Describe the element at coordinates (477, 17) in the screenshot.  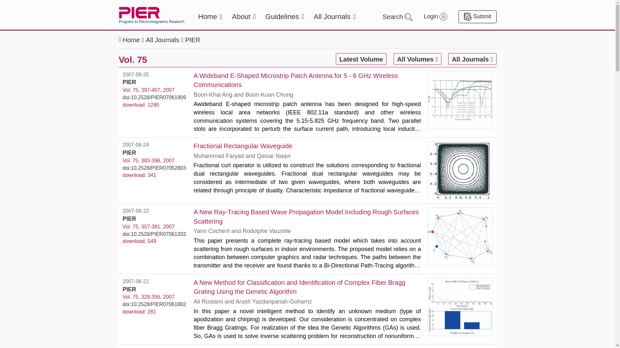
I see `Submit` at that location.